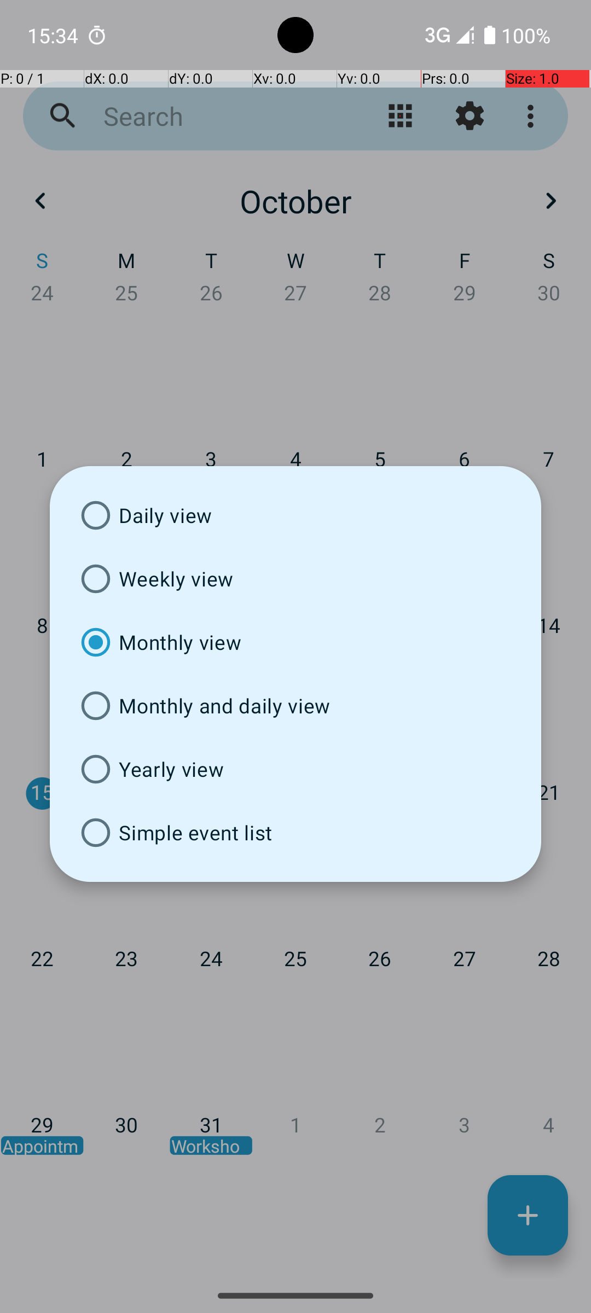 Image resolution: width=591 pixels, height=1313 pixels. I want to click on Daily view, so click(296, 515).